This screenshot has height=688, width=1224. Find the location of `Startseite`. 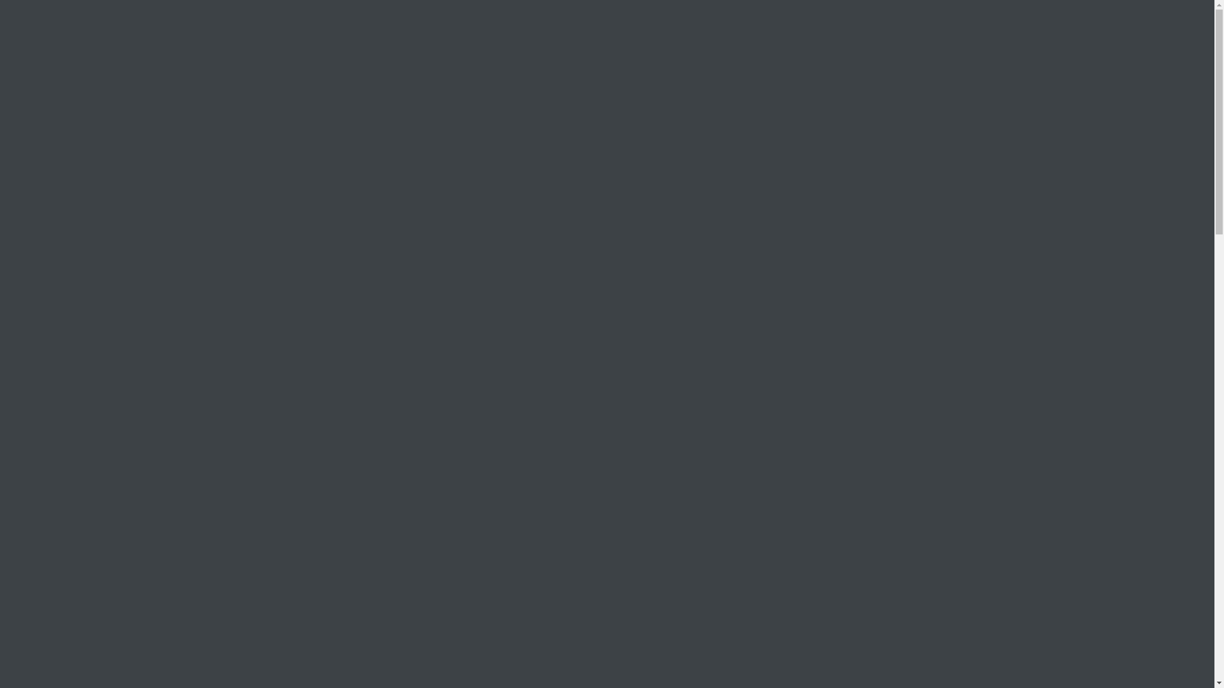

Startseite is located at coordinates (109, 118).